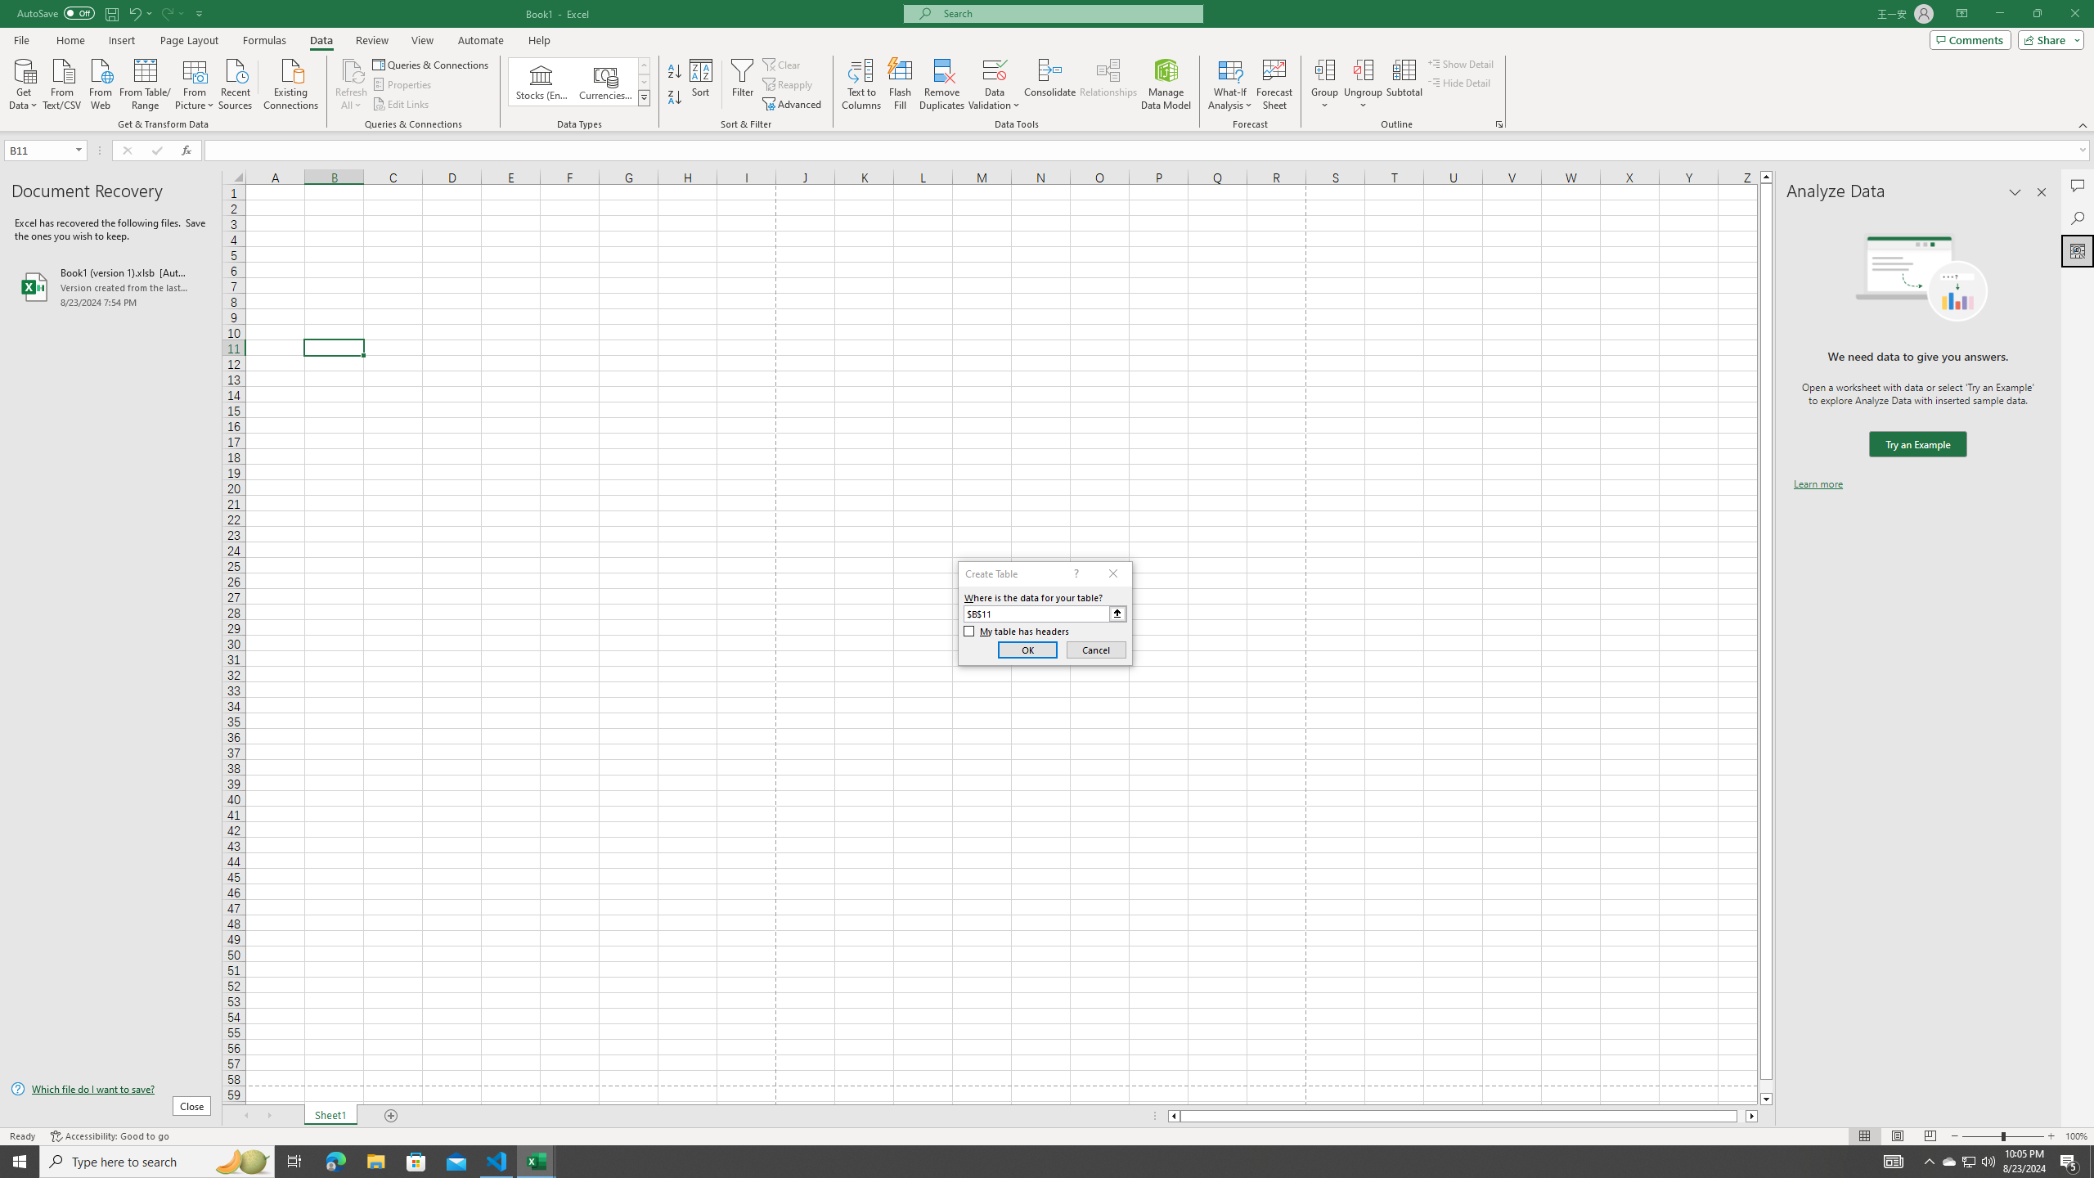 This screenshot has height=1178, width=2094. I want to click on Page down, so click(1766, 1086).